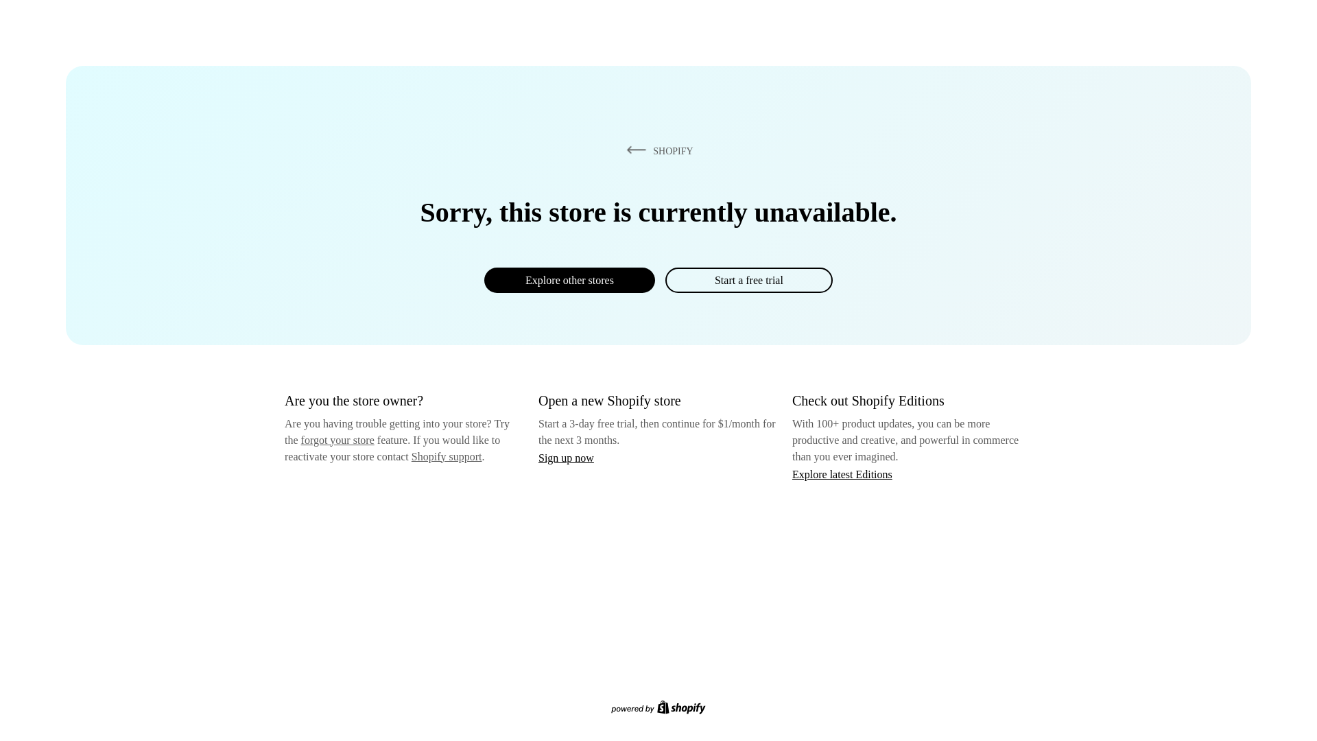 This screenshot has width=1317, height=741. I want to click on Sign up now, so click(566, 458).